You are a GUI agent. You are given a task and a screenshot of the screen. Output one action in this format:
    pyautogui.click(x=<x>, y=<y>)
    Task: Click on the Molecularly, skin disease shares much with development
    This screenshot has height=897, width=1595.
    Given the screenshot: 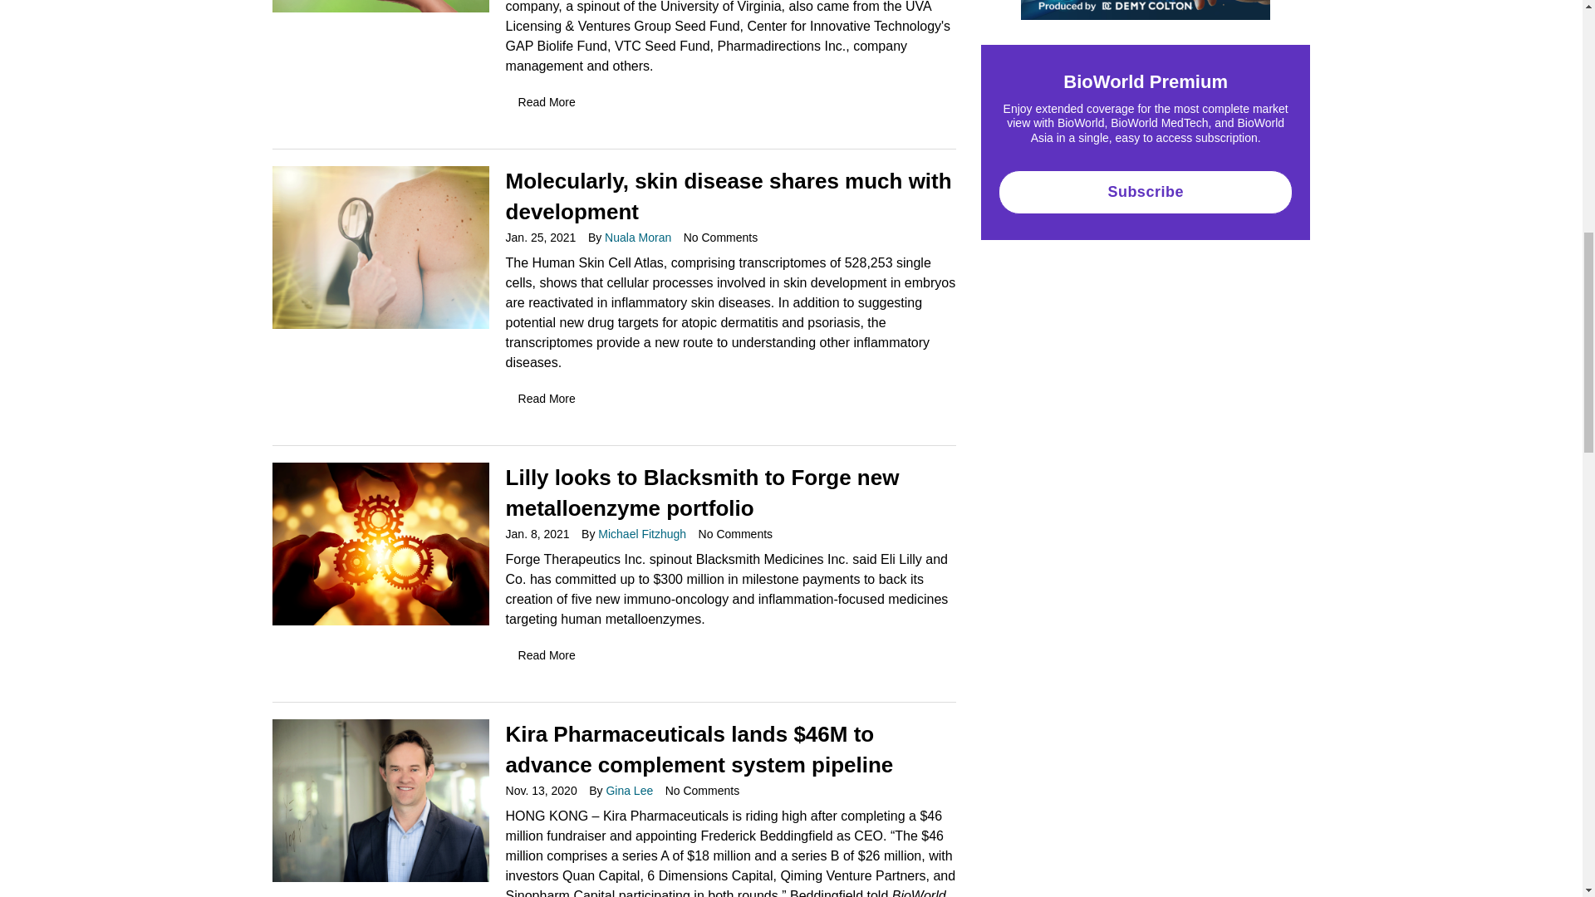 What is the action you would take?
    pyautogui.click(x=380, y=246)
    